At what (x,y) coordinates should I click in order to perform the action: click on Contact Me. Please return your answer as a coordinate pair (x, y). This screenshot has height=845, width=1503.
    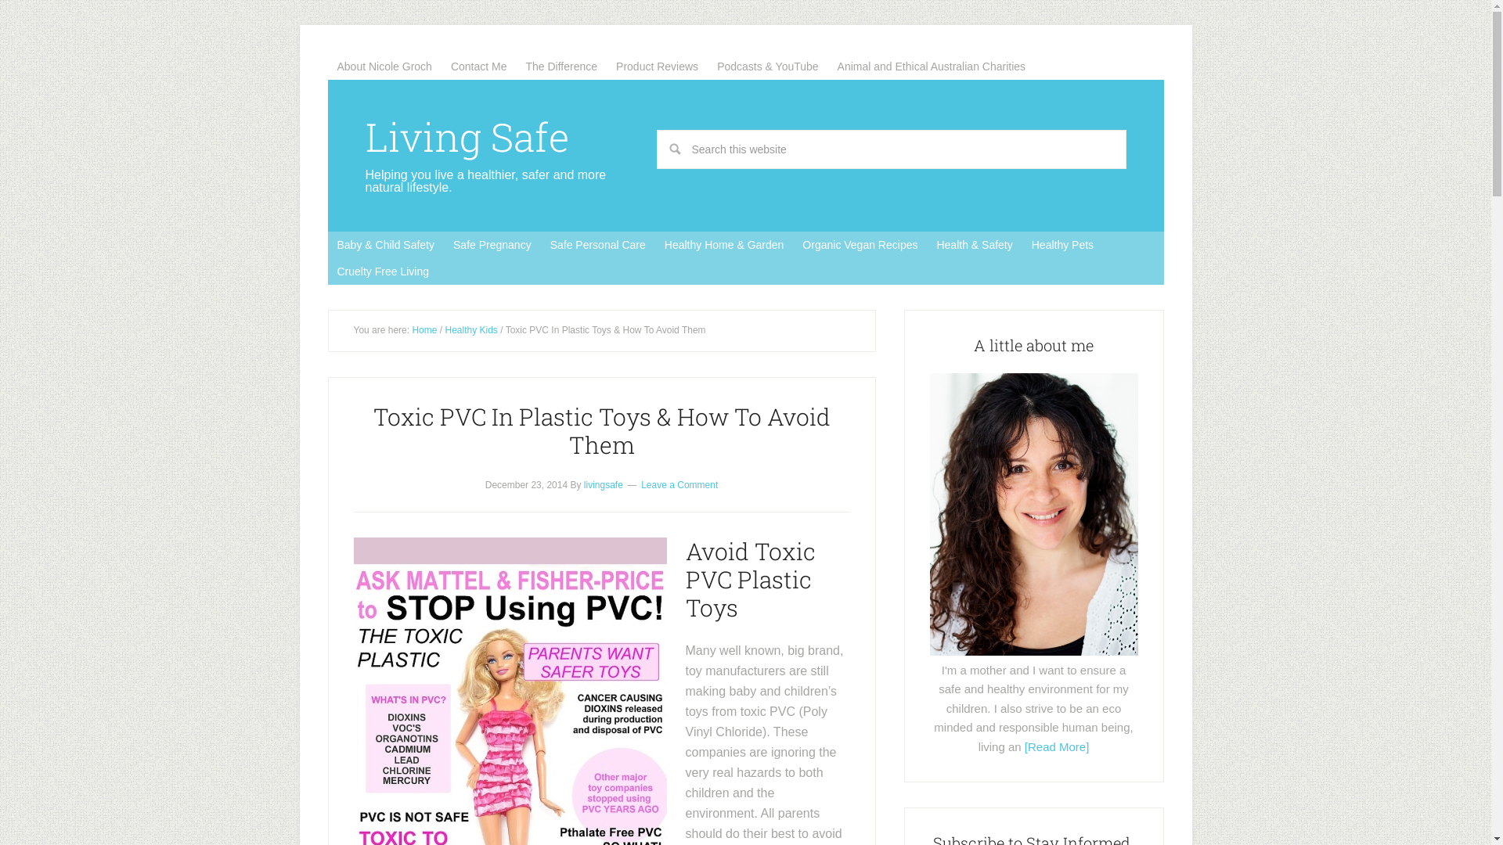
    Looking at the image, I should click on (479, 67).